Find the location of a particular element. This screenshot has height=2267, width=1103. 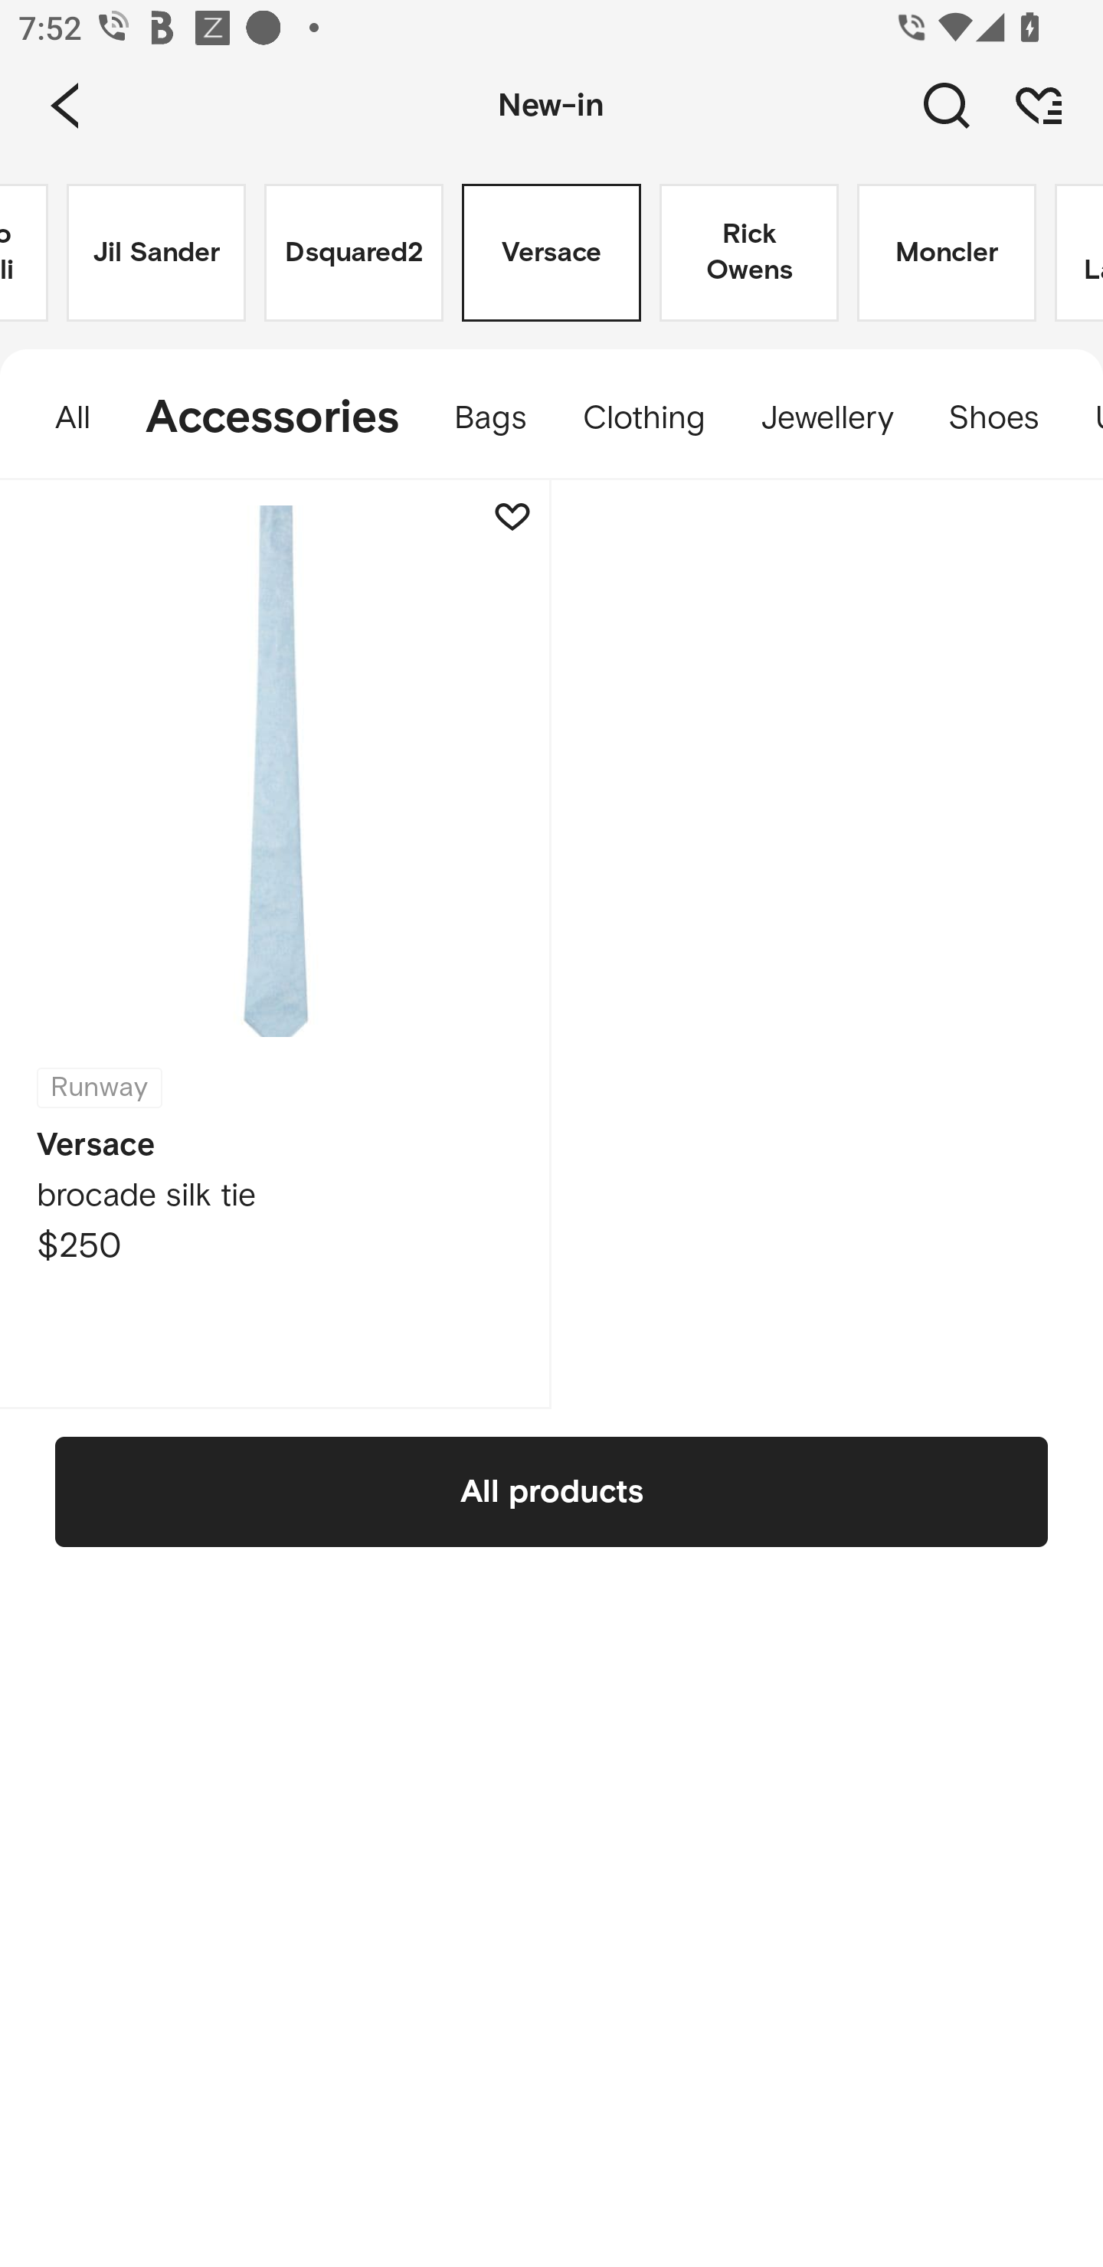

Accessories is located at coordinates (273, 418).